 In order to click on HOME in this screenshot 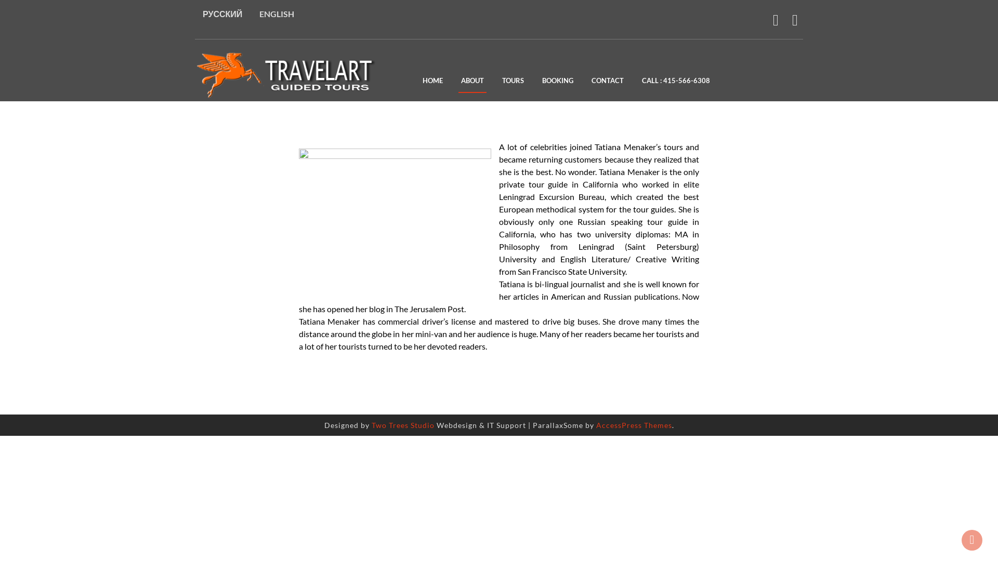, I will do `click(432, 82)`.